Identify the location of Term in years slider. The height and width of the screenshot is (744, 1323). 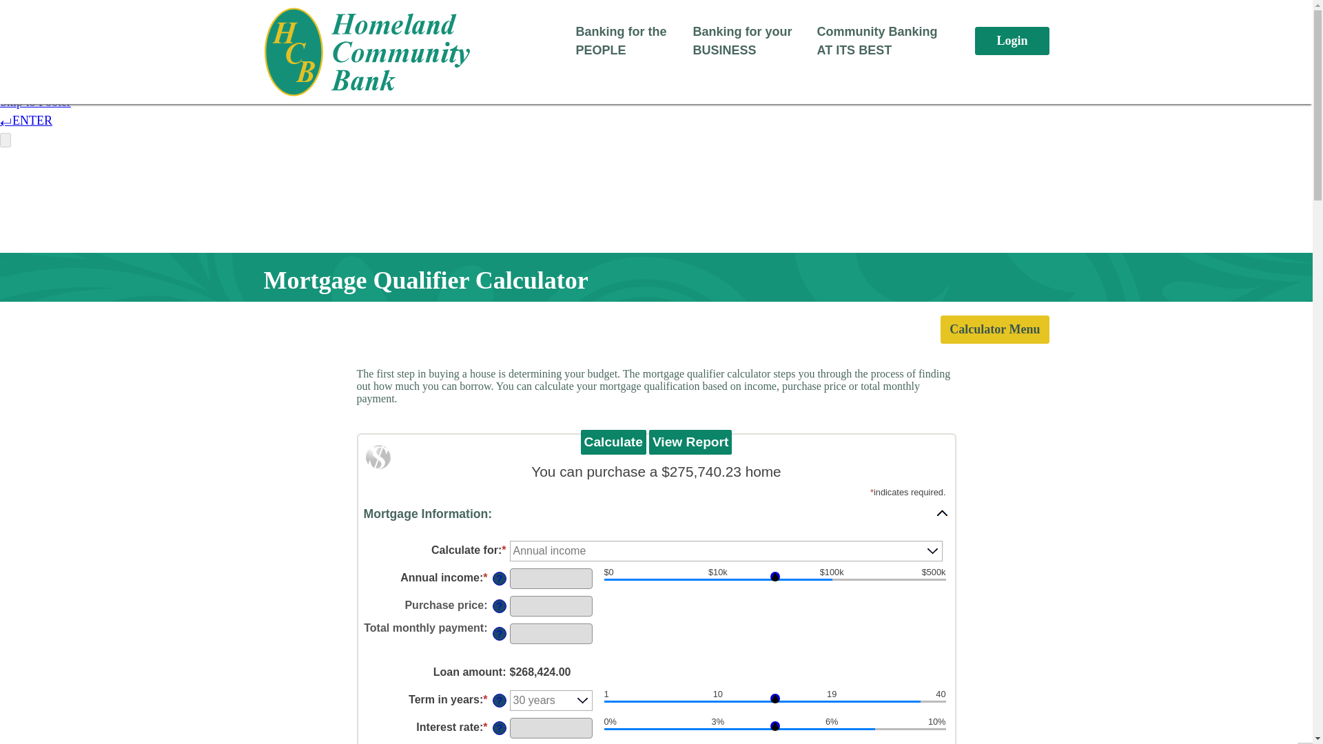
(775, 704).